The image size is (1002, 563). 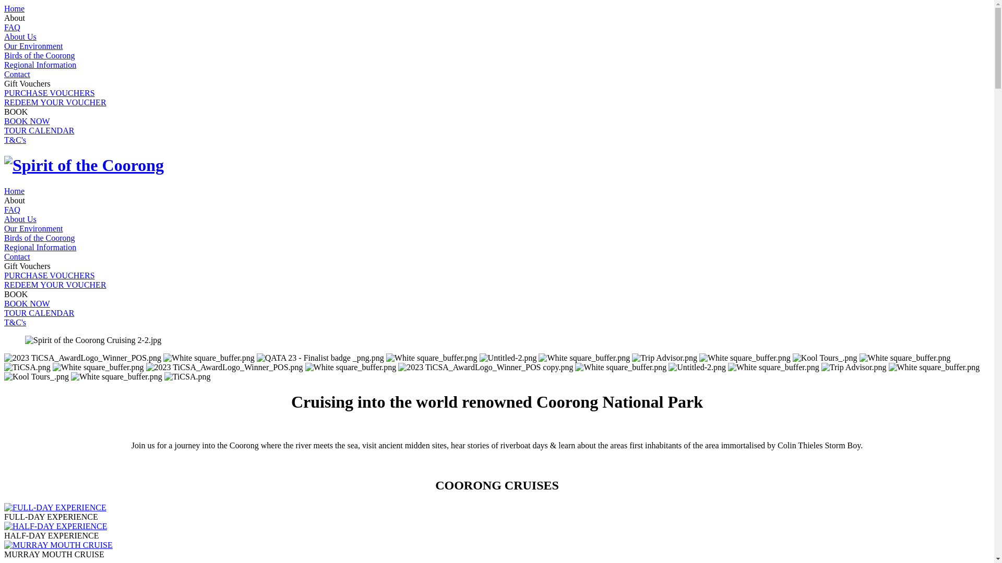 What do you see at coordinates (40, 238) in the screenshot?
I see `Birds of the Coorong` at bounding box center [40, 238].